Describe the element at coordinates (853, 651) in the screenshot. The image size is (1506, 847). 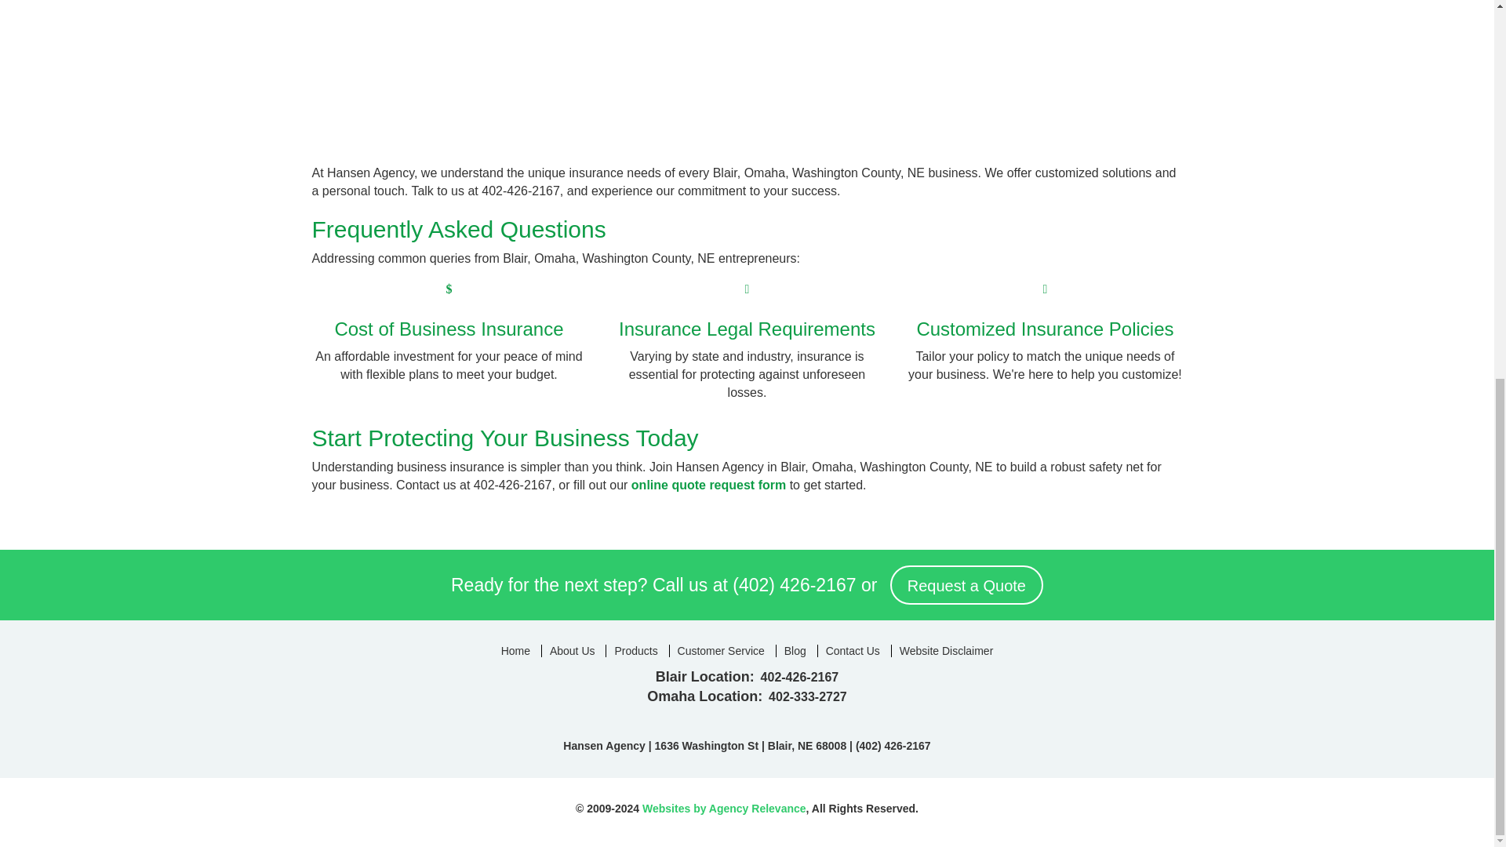
I see `Contact Us` at that location.